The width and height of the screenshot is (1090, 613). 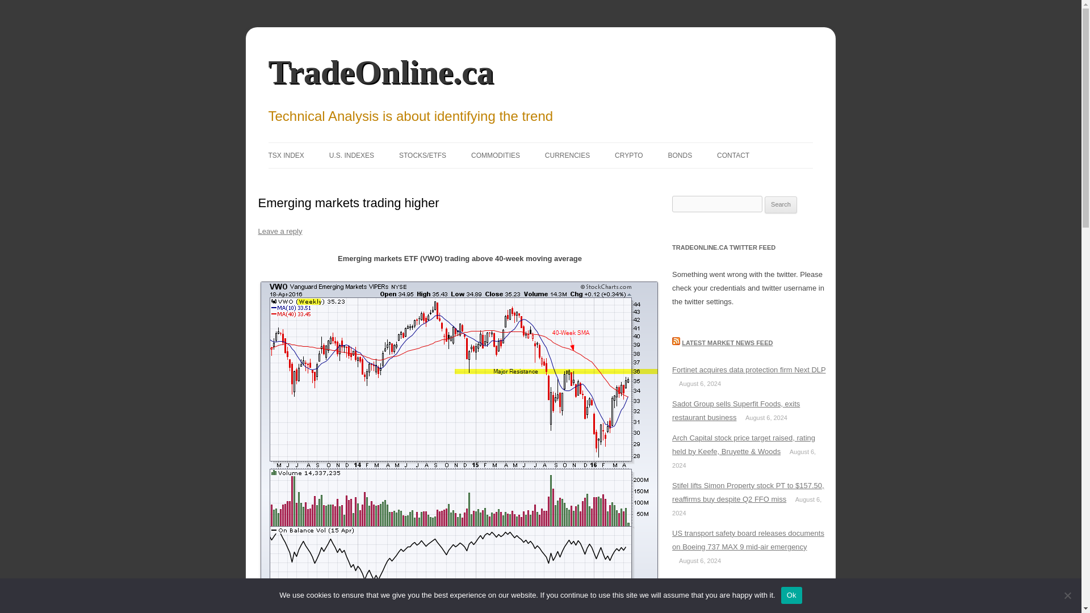 I want to click on CONTACT, so click(x=733, y=155).